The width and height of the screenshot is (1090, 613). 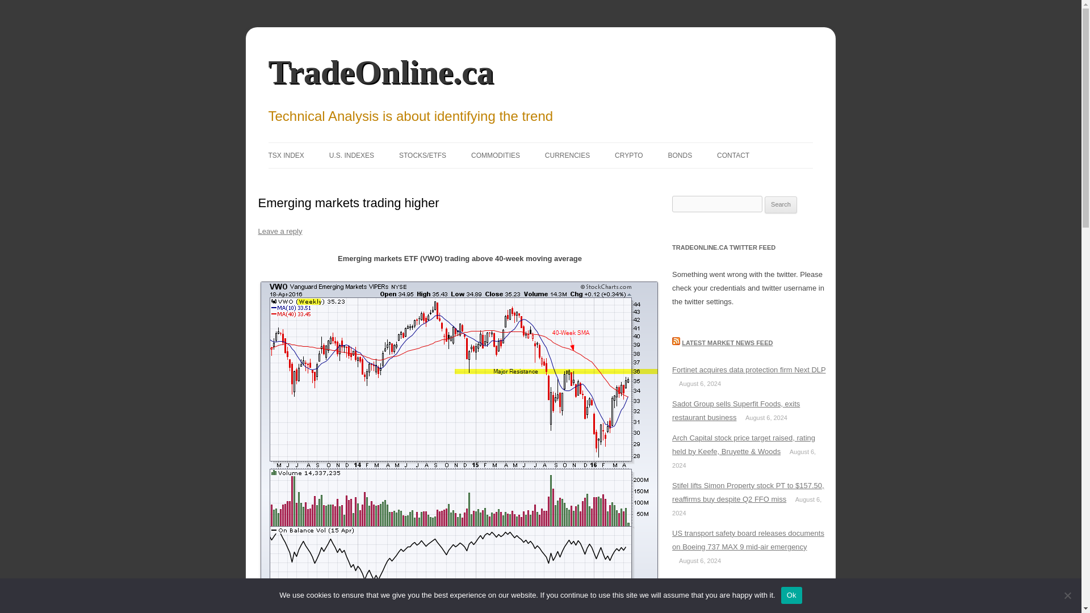 I want to click on CONTACT, so click(x=733, y=155).